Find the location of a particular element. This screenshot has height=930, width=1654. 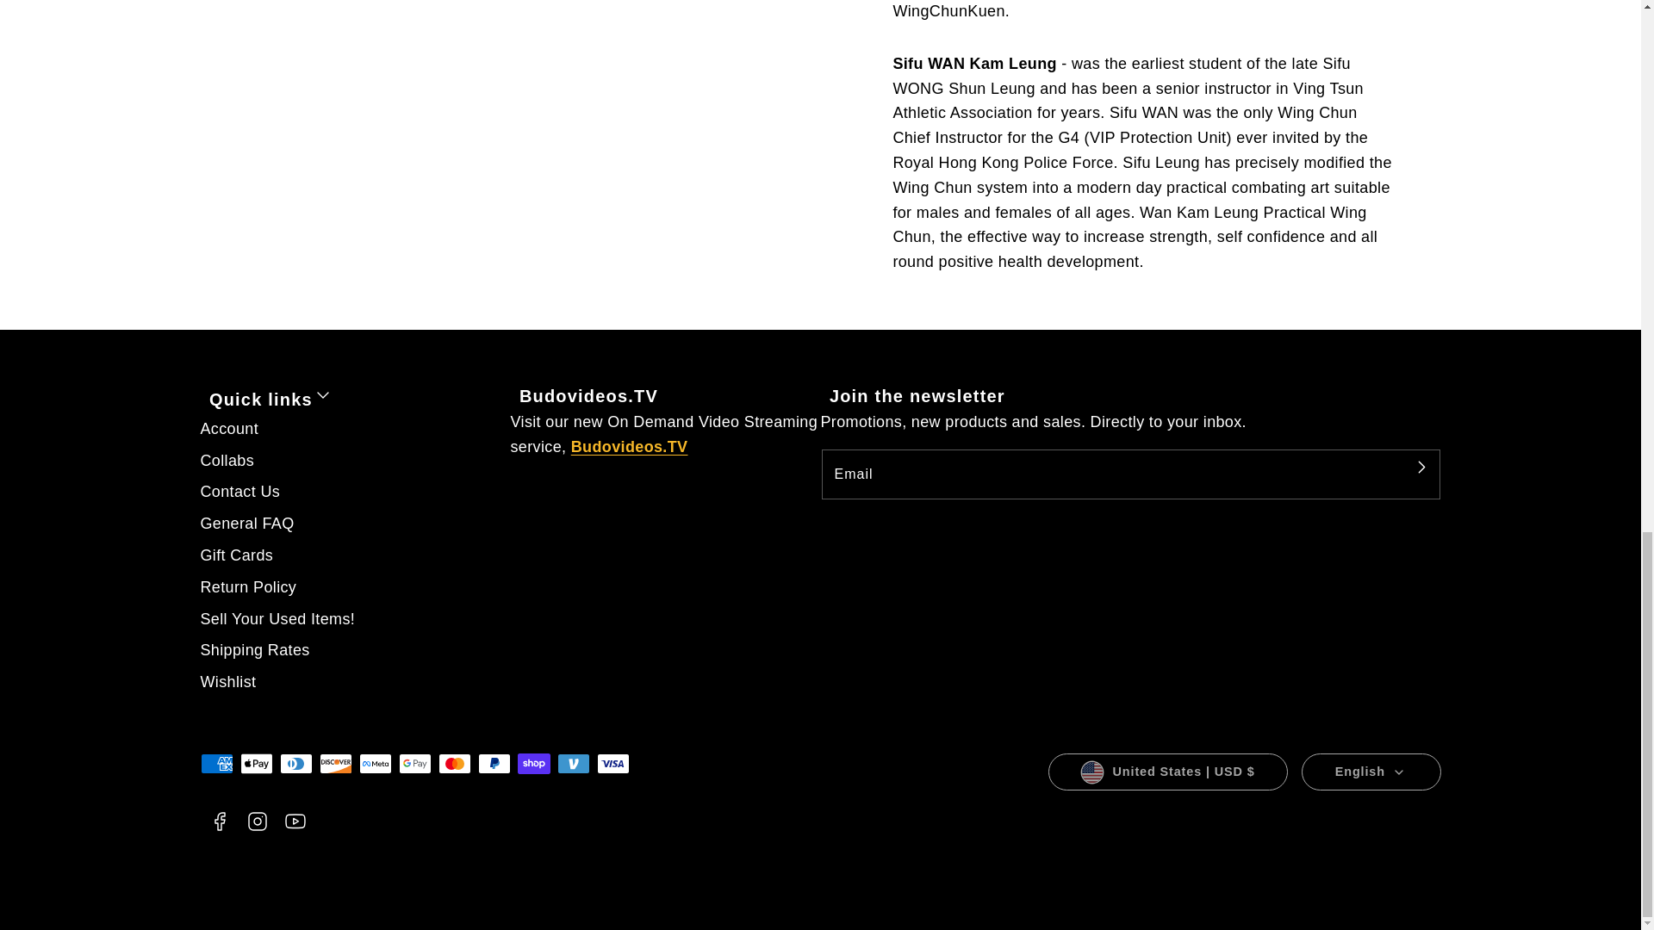

Venmo is located at coordinates (572, 763).